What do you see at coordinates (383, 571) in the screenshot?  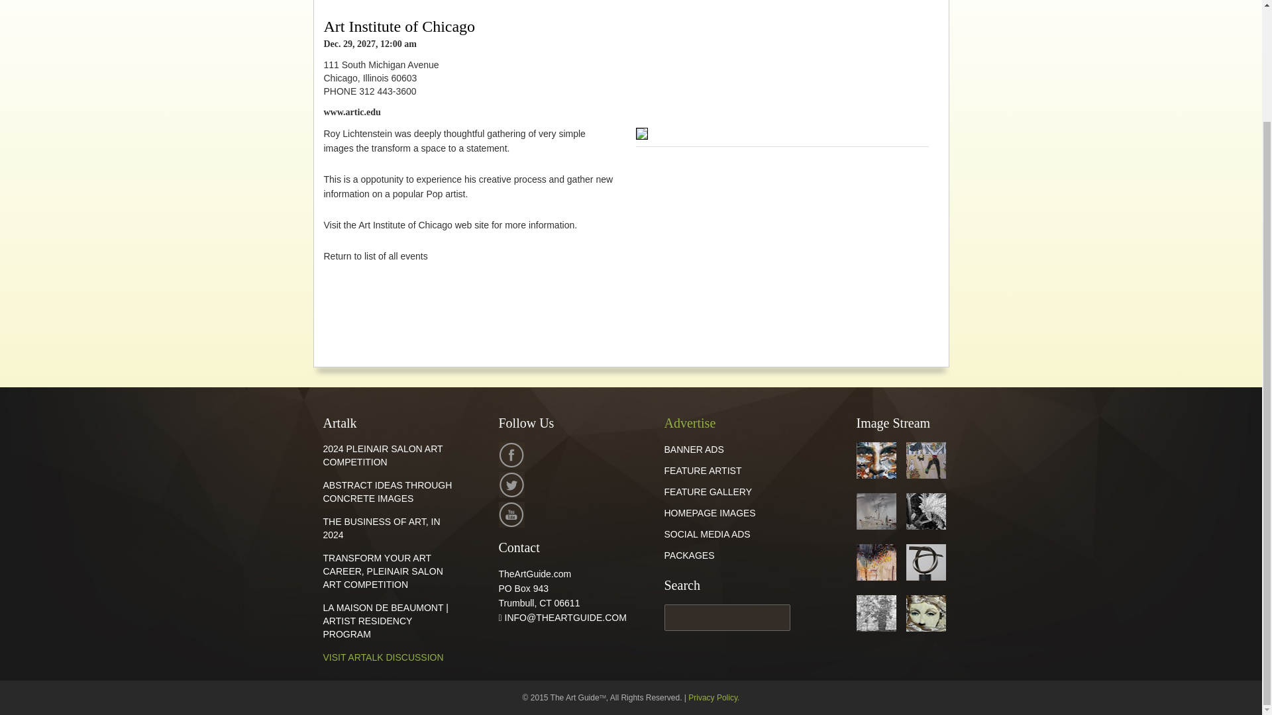 I see `TRANSFORM YOUR ART CAREER, PLEINAIR SALON ART COMPETITION` at bounding box center [383, 571].